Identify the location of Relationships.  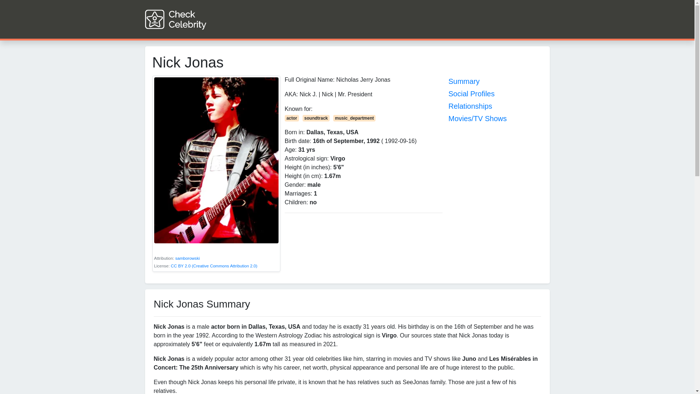
(470, 106).